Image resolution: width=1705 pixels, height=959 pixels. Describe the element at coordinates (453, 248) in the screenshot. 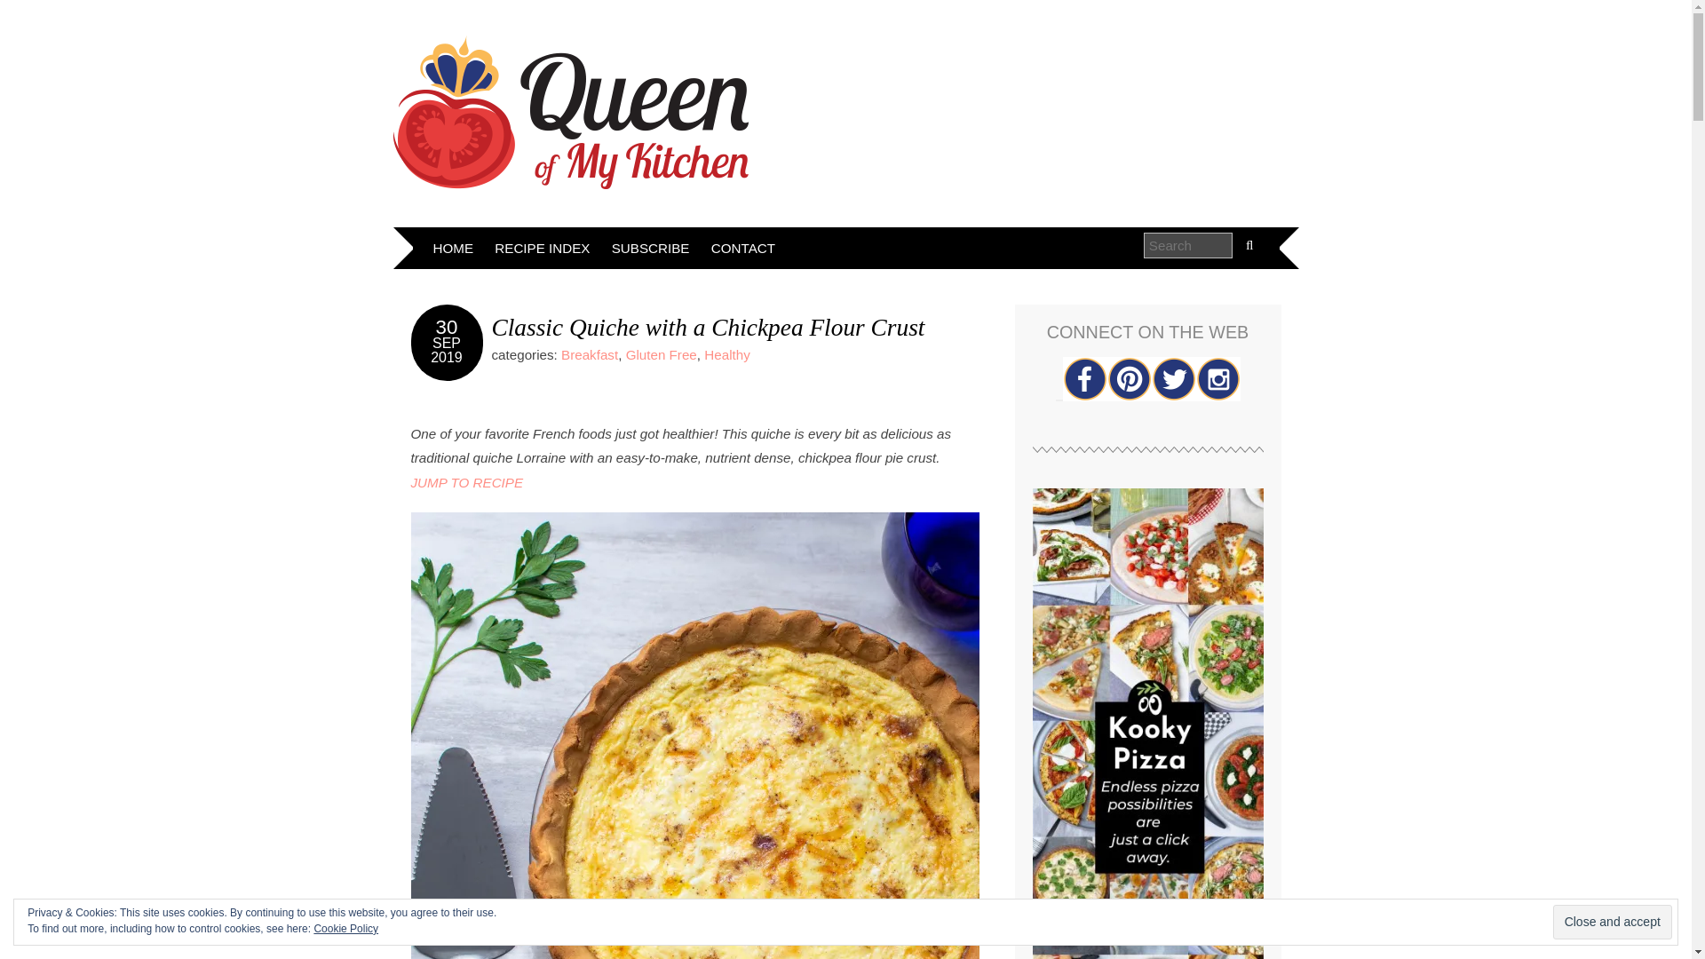

I see `HOME` at that location.